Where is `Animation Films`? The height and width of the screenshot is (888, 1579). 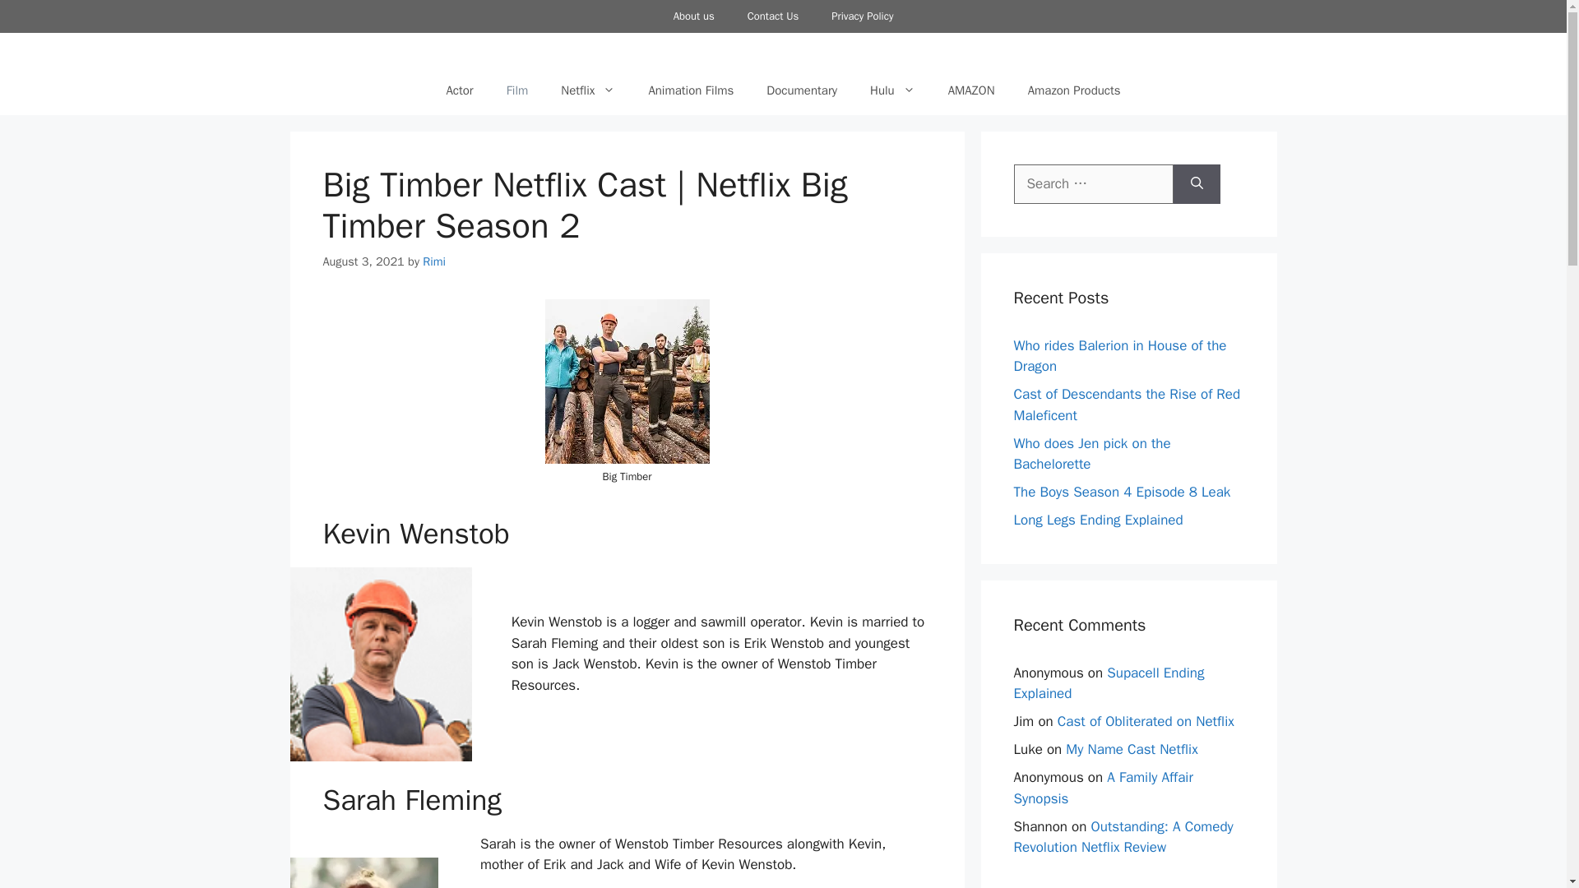 Animation Films is located at coordinates (691, 90).